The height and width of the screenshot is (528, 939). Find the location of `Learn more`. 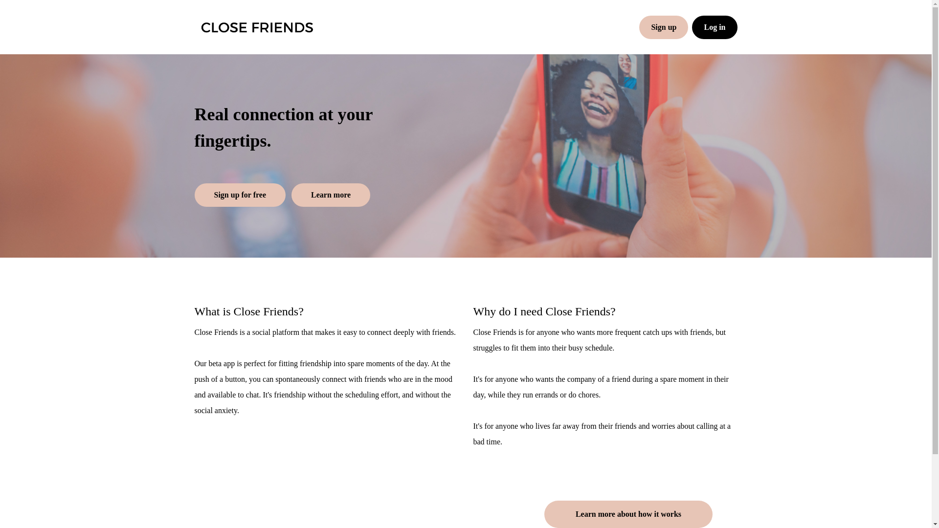

Learn more is located at coordinates (331, 195).